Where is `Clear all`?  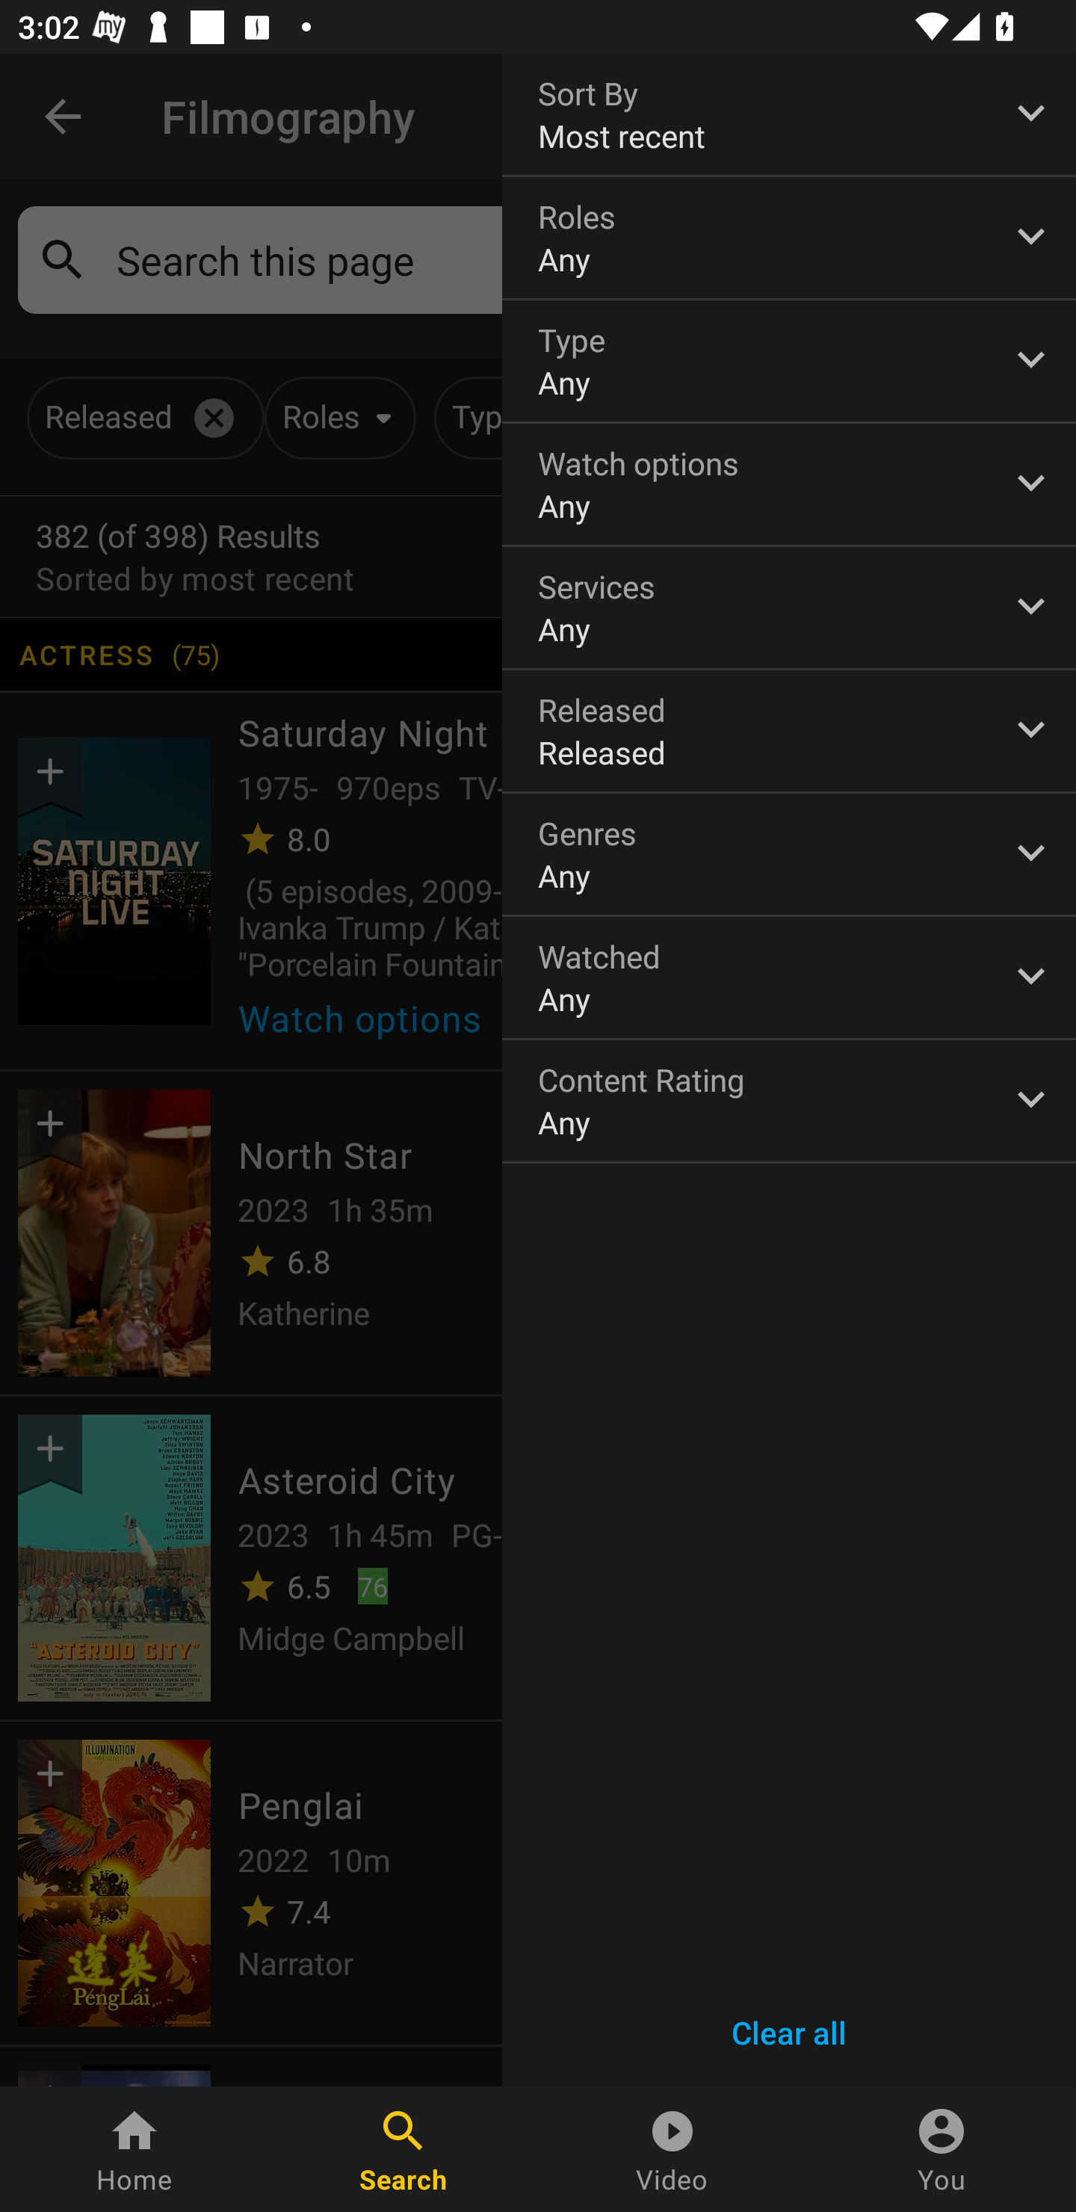
Clear all is located at coordinates (789, 2033).